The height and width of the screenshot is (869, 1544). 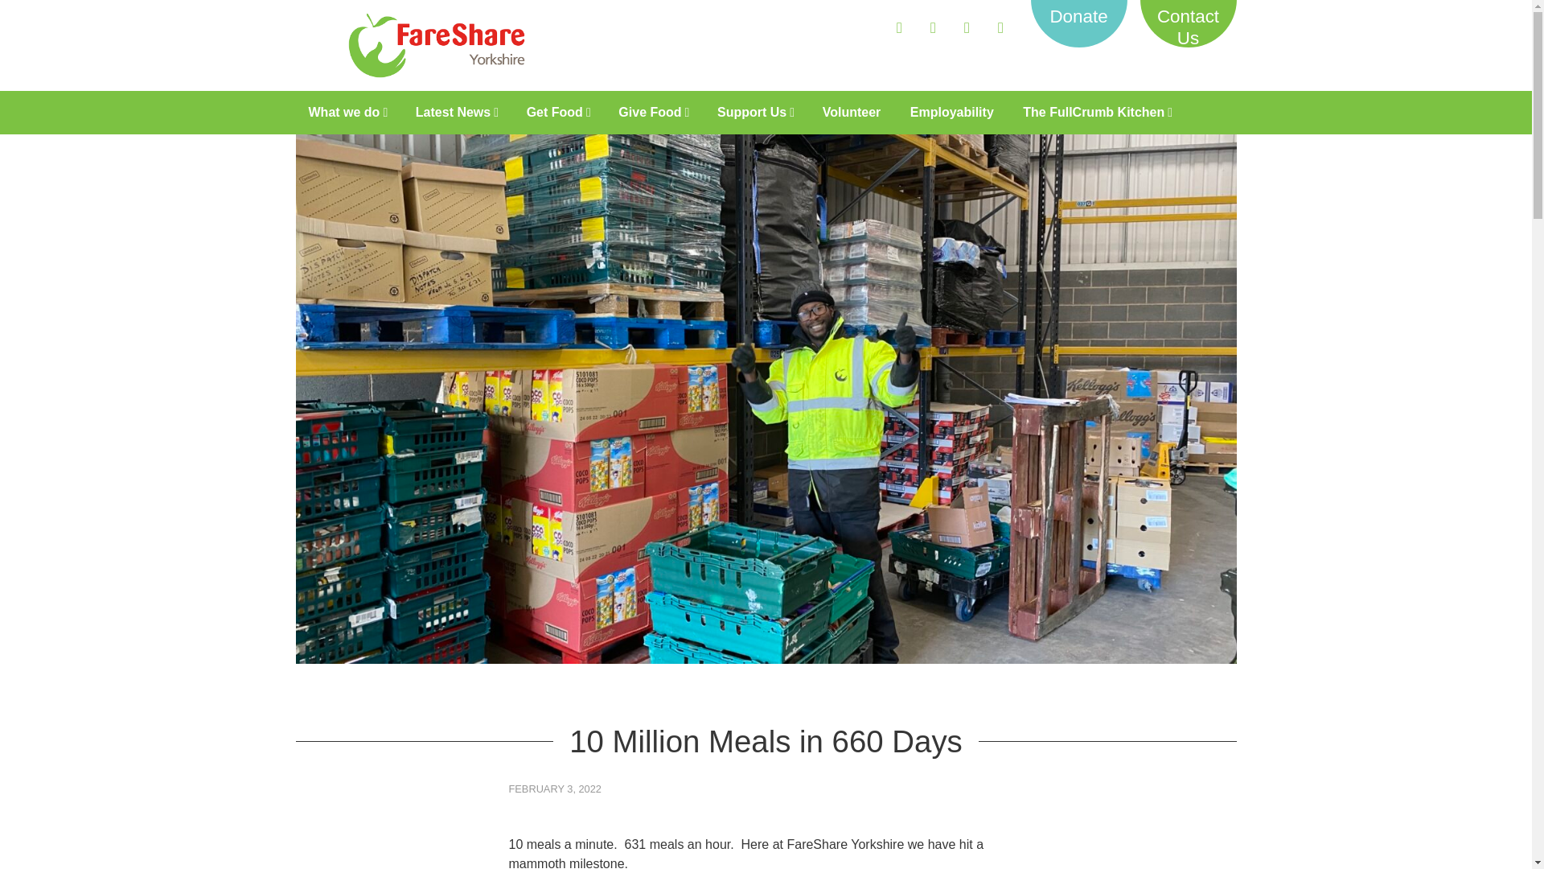 What do you see at coordinates (653, 113) in the screenshot?
I see `Give Food` at bounding box center [653, 113].